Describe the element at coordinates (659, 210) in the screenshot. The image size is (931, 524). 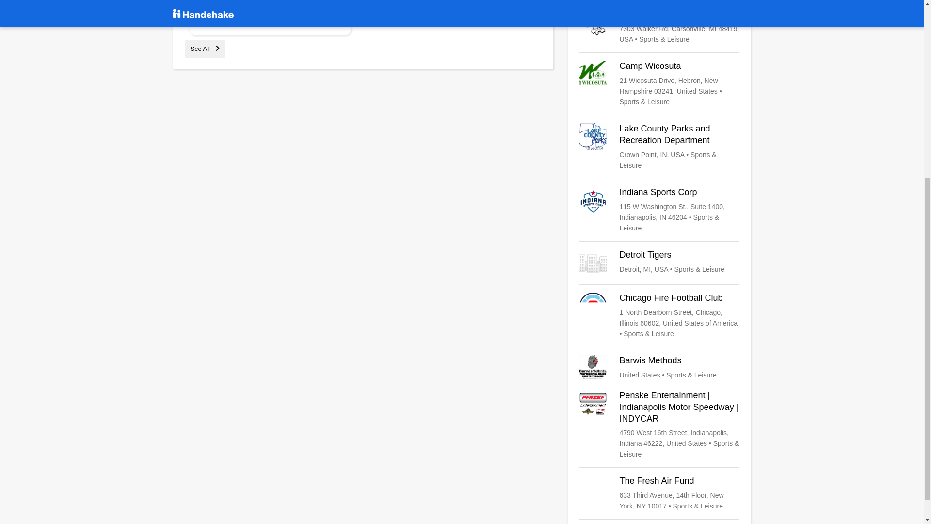
I see `Indiana Sports Corp` at that location.